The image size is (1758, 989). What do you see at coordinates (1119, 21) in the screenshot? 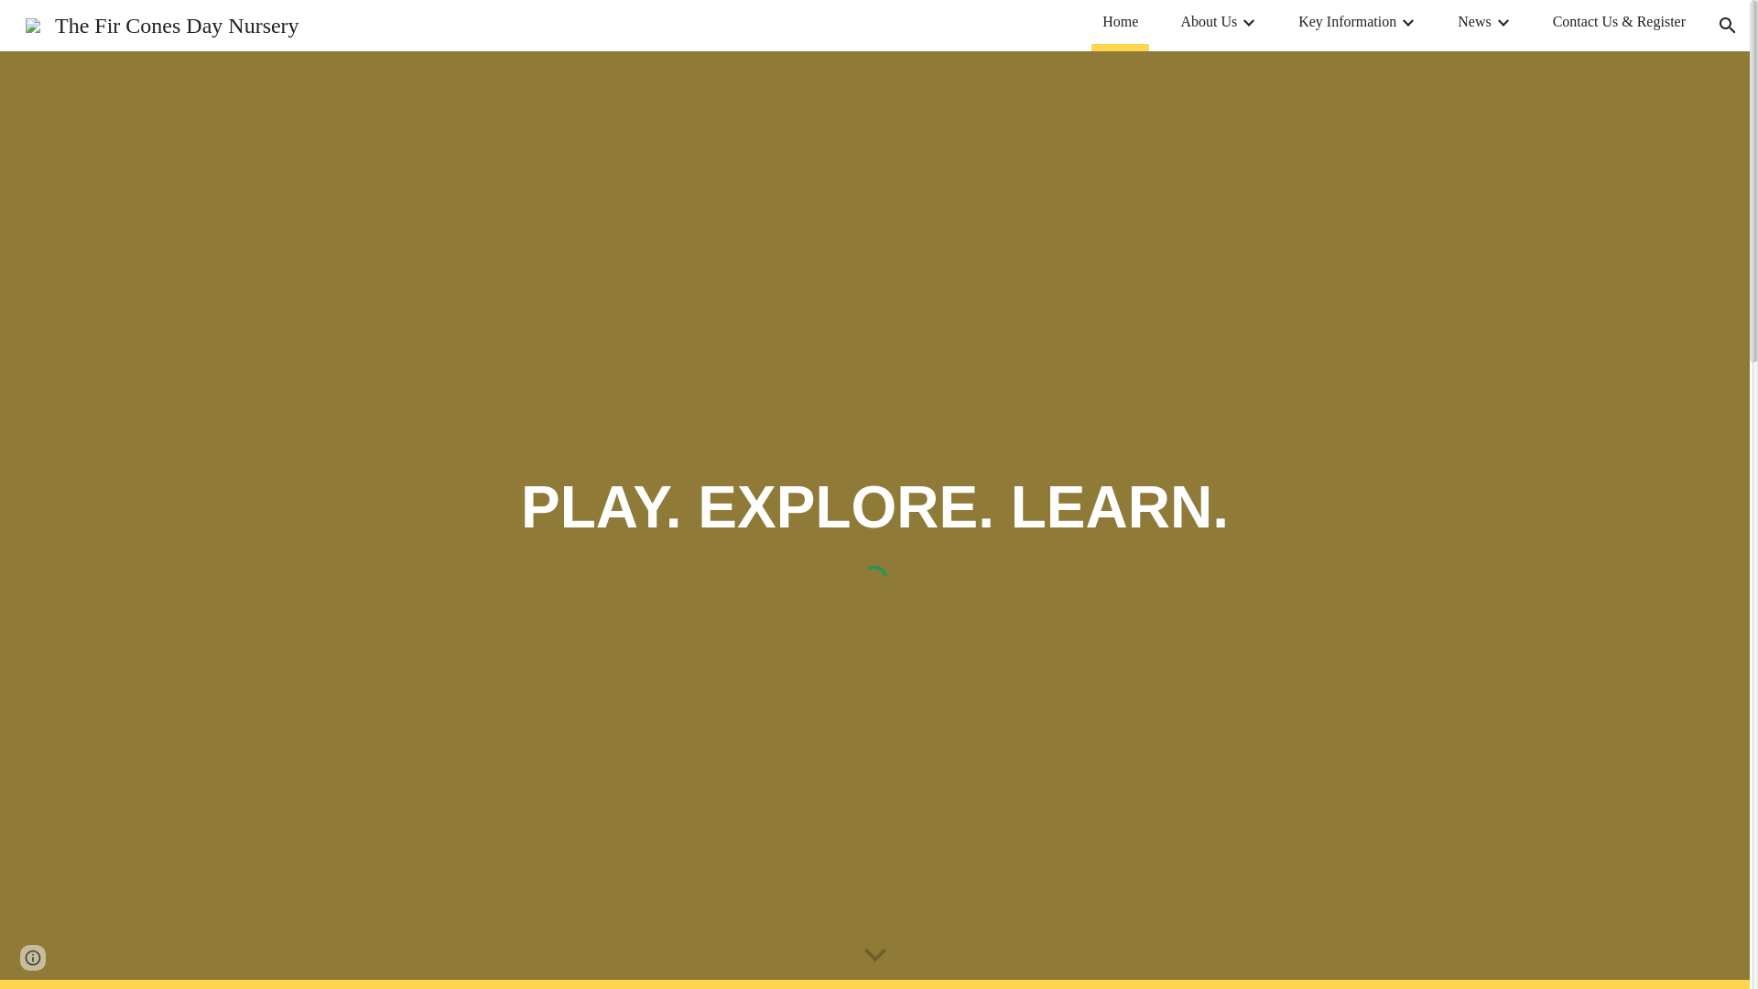
I see `Home` at bounding box center [1119, 21].